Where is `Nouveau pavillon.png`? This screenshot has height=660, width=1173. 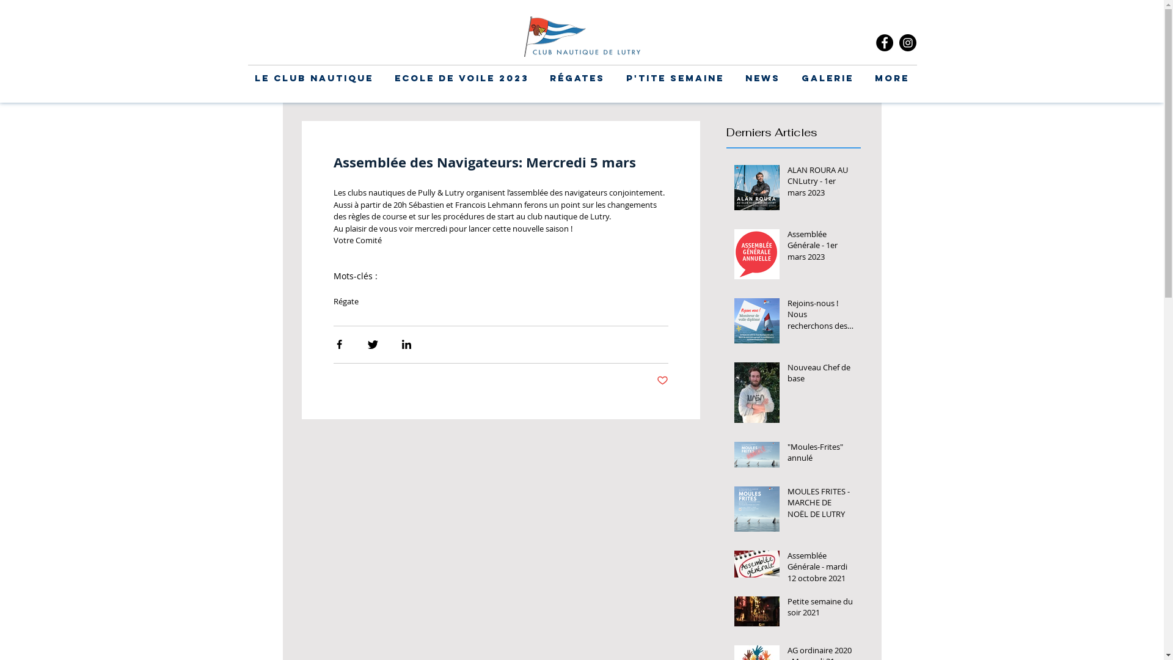
Nouveau pavillon.png is located at coordinates (582, 37).